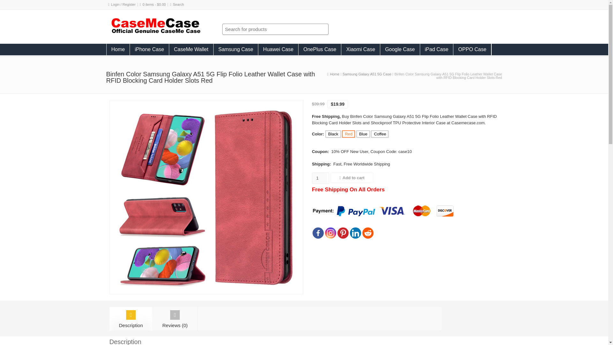 The image size is (613, 345). Describe the element at coordinates (355, 233) in the screenshot. I see `Linkedin` at that location.